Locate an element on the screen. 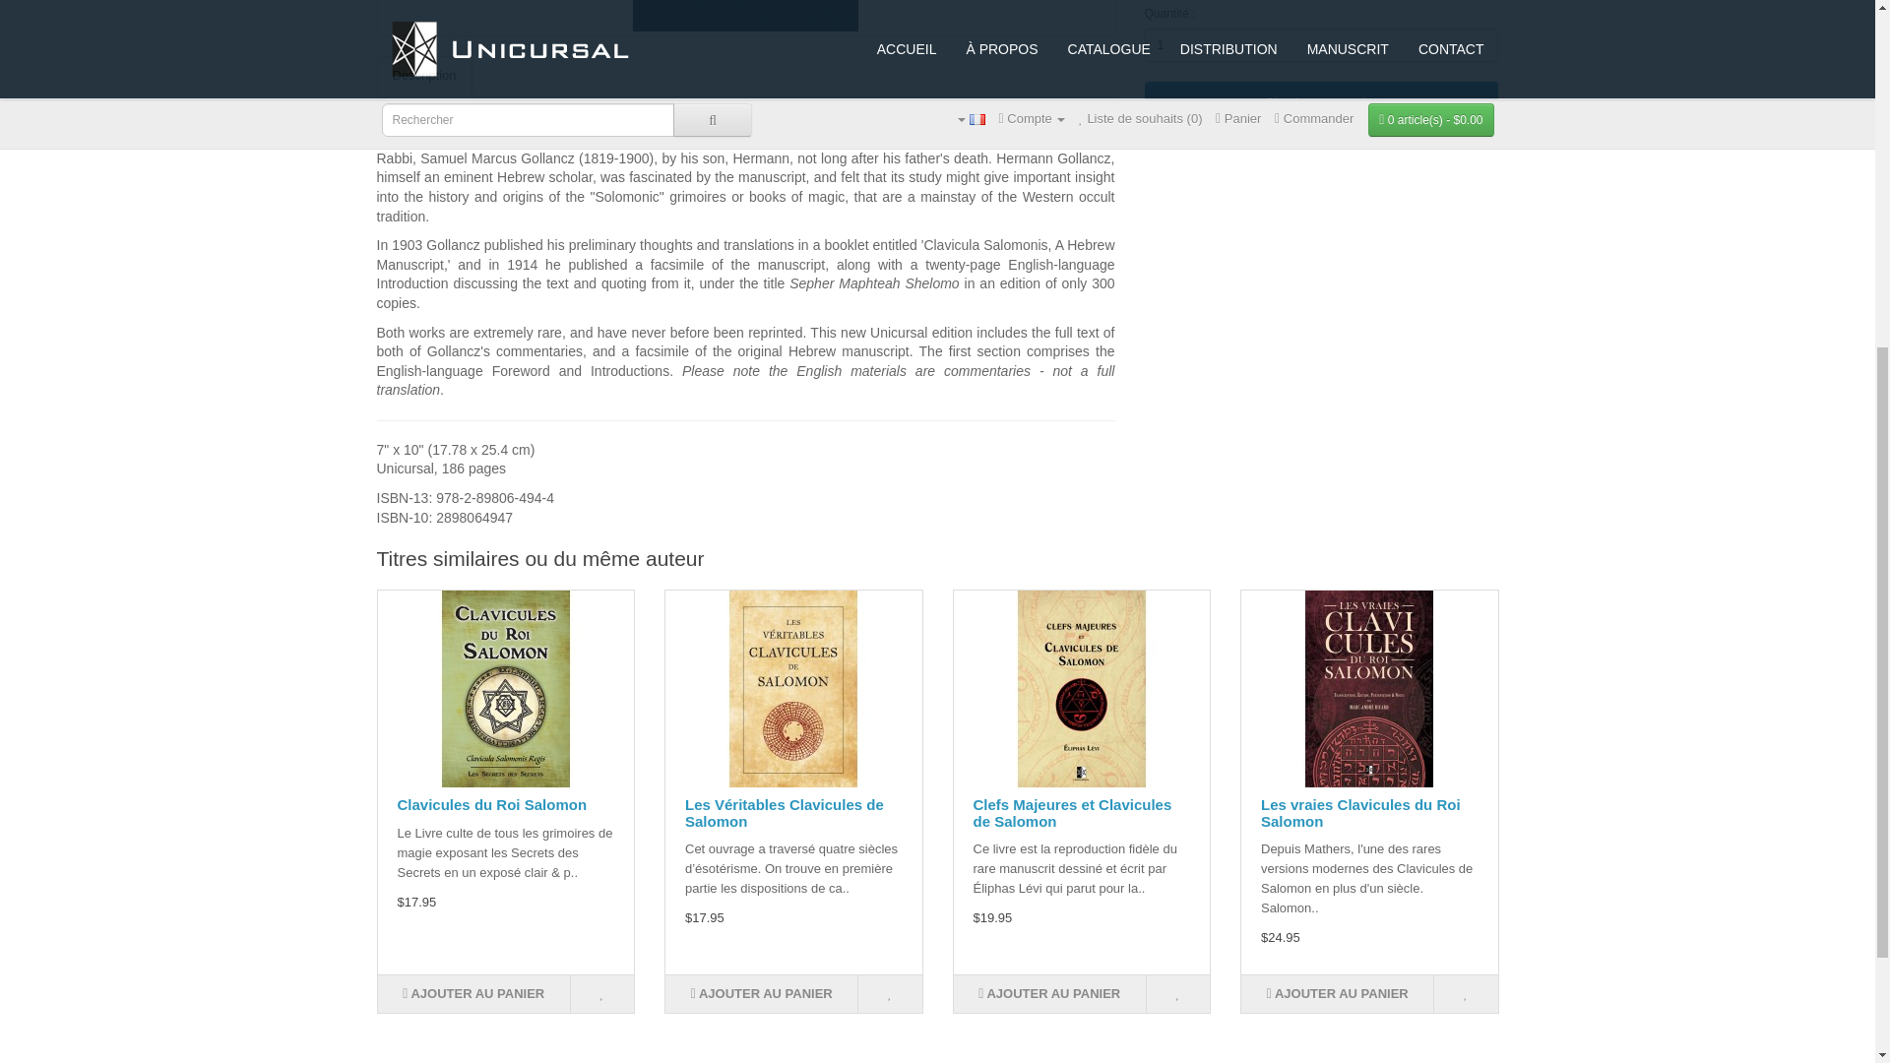 Image resolution: width=1890 pixels, height=1063 pixels. Sepher Maphteah Shelomo is located at coordinates (744, 16).